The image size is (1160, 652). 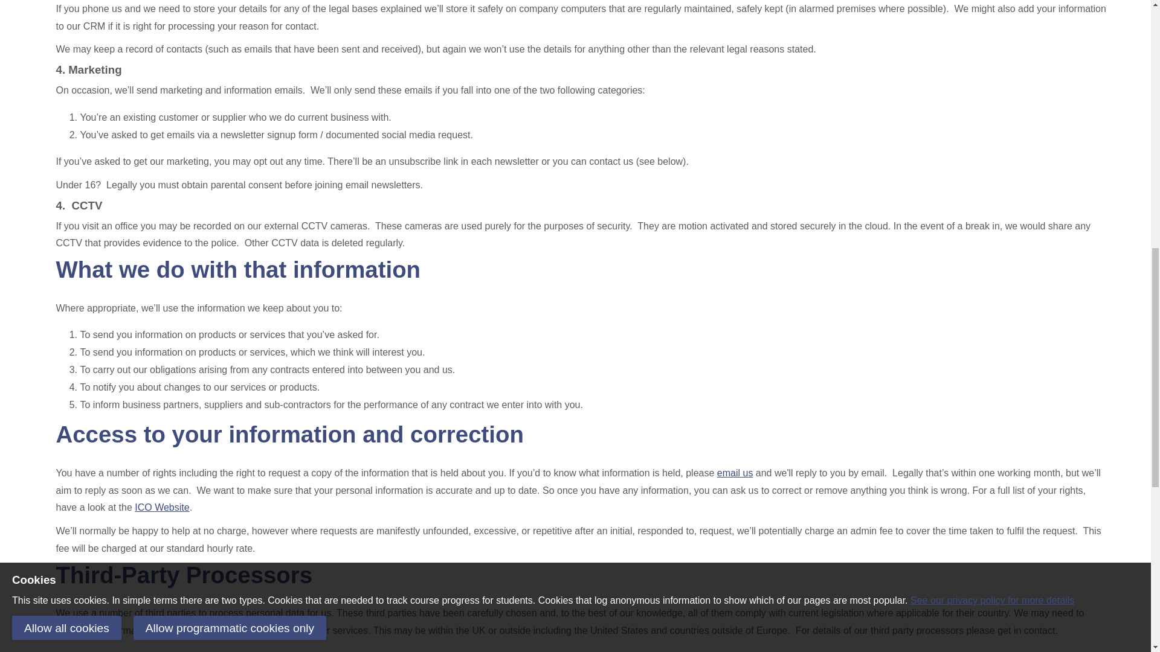 What do you see at coordinates (735, 473) in the screenshot?
I see `email us` at bounding box center [735, 473].